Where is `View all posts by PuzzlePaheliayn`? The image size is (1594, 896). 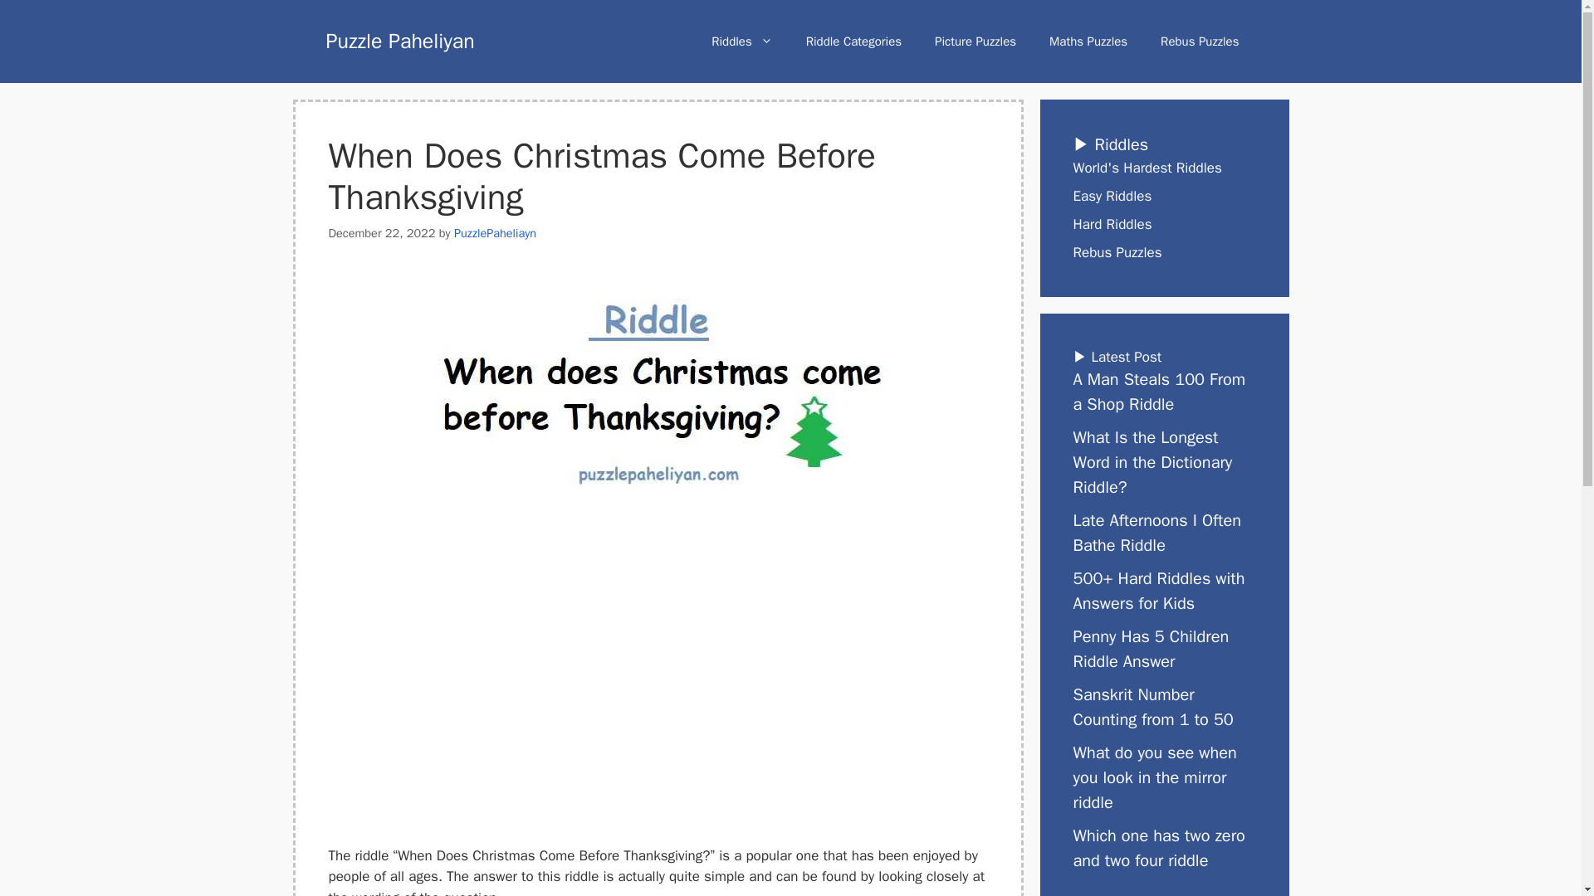
View all posts by PuzzlePaheliayn is located at coordinates (495, 233).